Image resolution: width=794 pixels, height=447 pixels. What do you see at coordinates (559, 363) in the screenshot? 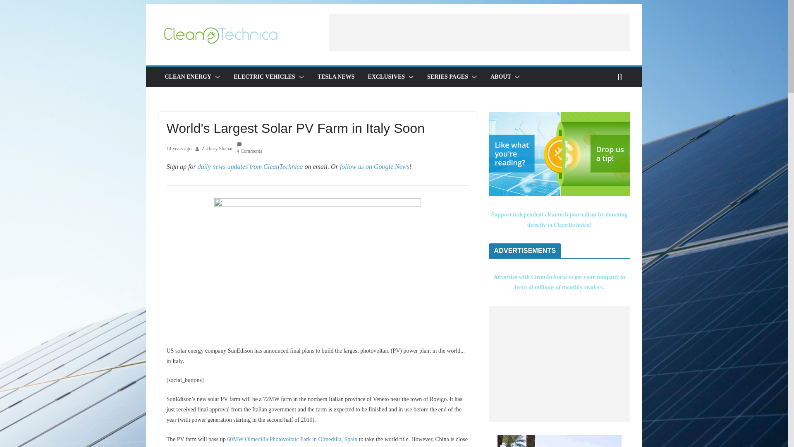
I see `Advertisement` at bounding box center [559, 363].